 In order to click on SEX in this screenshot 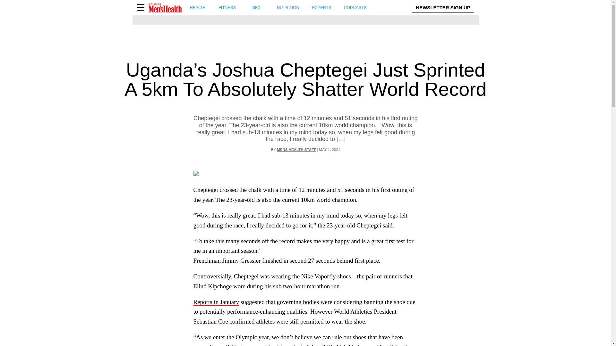, I will do `click(256, 8)`.